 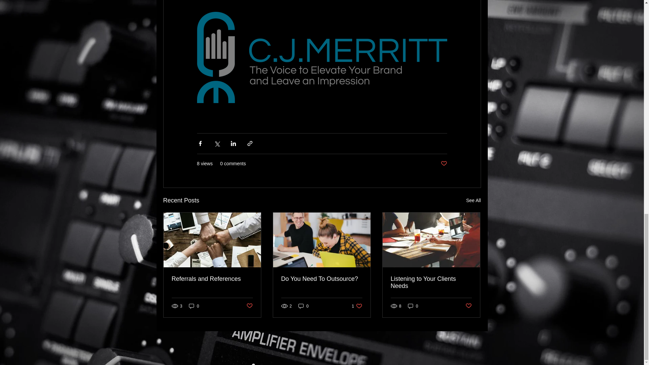 What do you see at coordinates (413, 306) in the screenshot?
I see `0` at bounding box center [413, 306].